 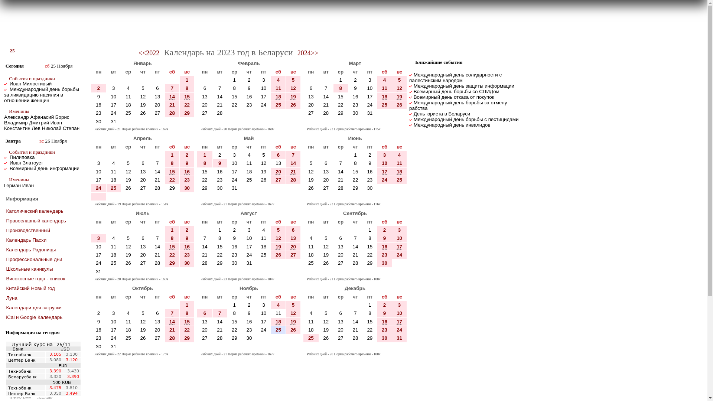 What do you see at coordinates (250, 172) in the screenshot?
I see `18` at bounding box center [250, 172].